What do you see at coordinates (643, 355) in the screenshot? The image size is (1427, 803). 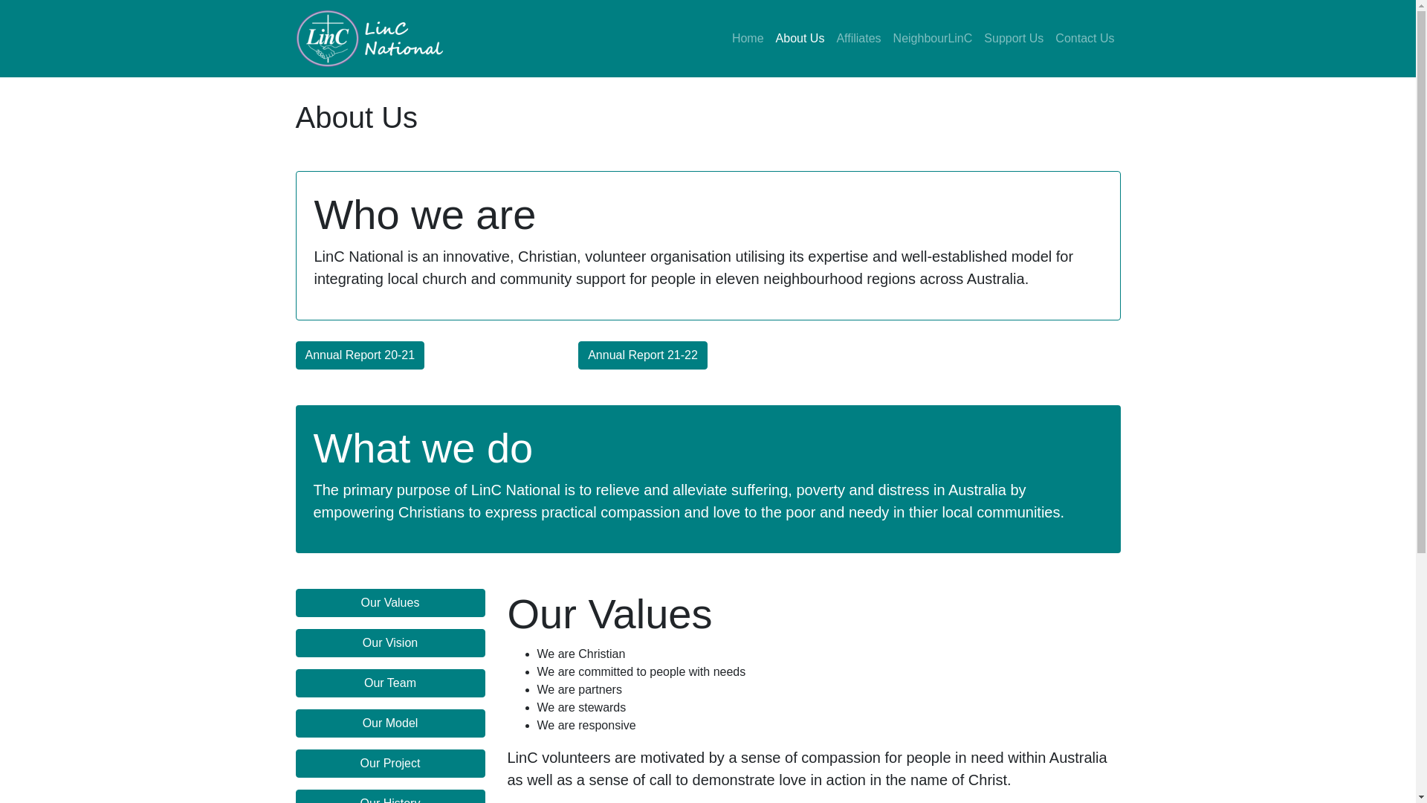 I see `Annual Report 21-22` at bounding box center [643, 355].